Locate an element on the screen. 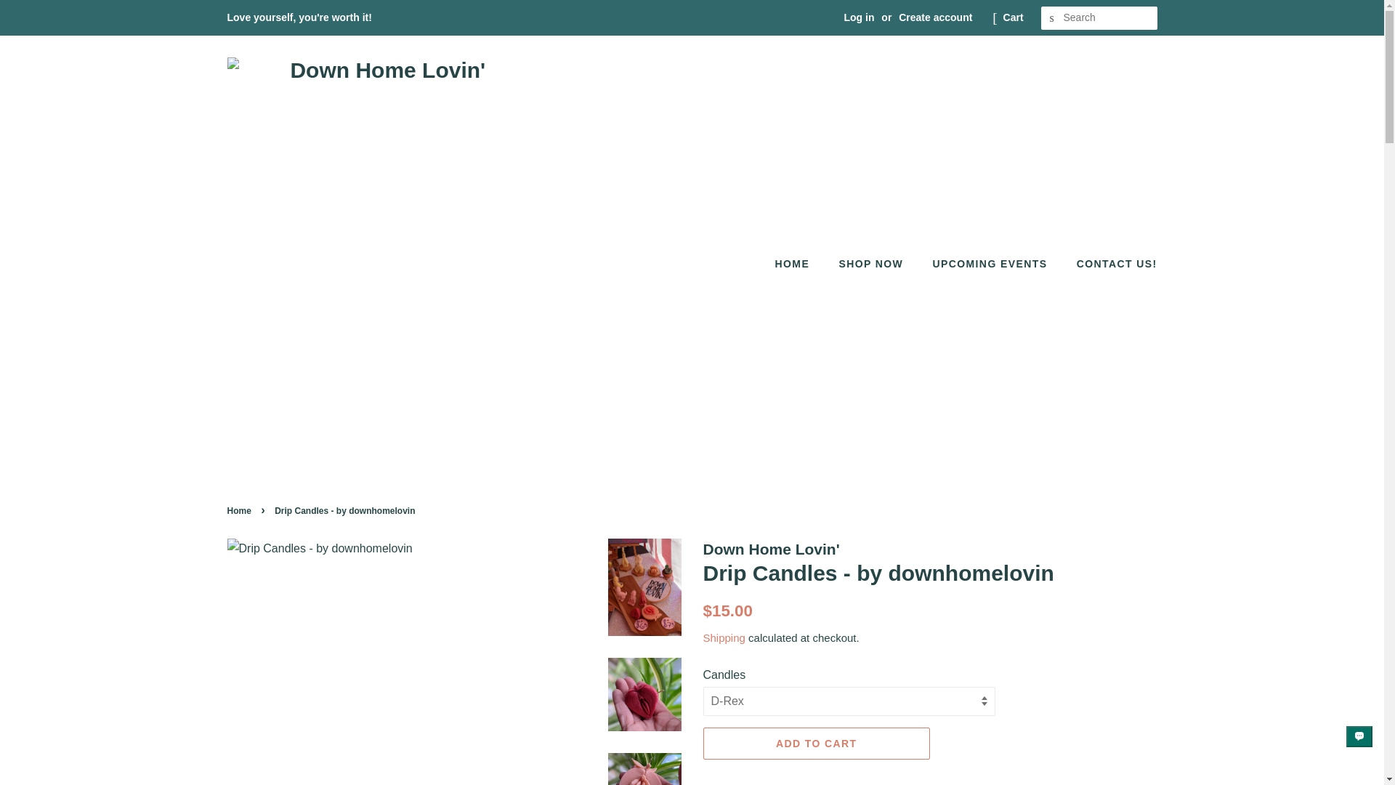  UPCOMING EVENTS is located at coordinates (991, 265).